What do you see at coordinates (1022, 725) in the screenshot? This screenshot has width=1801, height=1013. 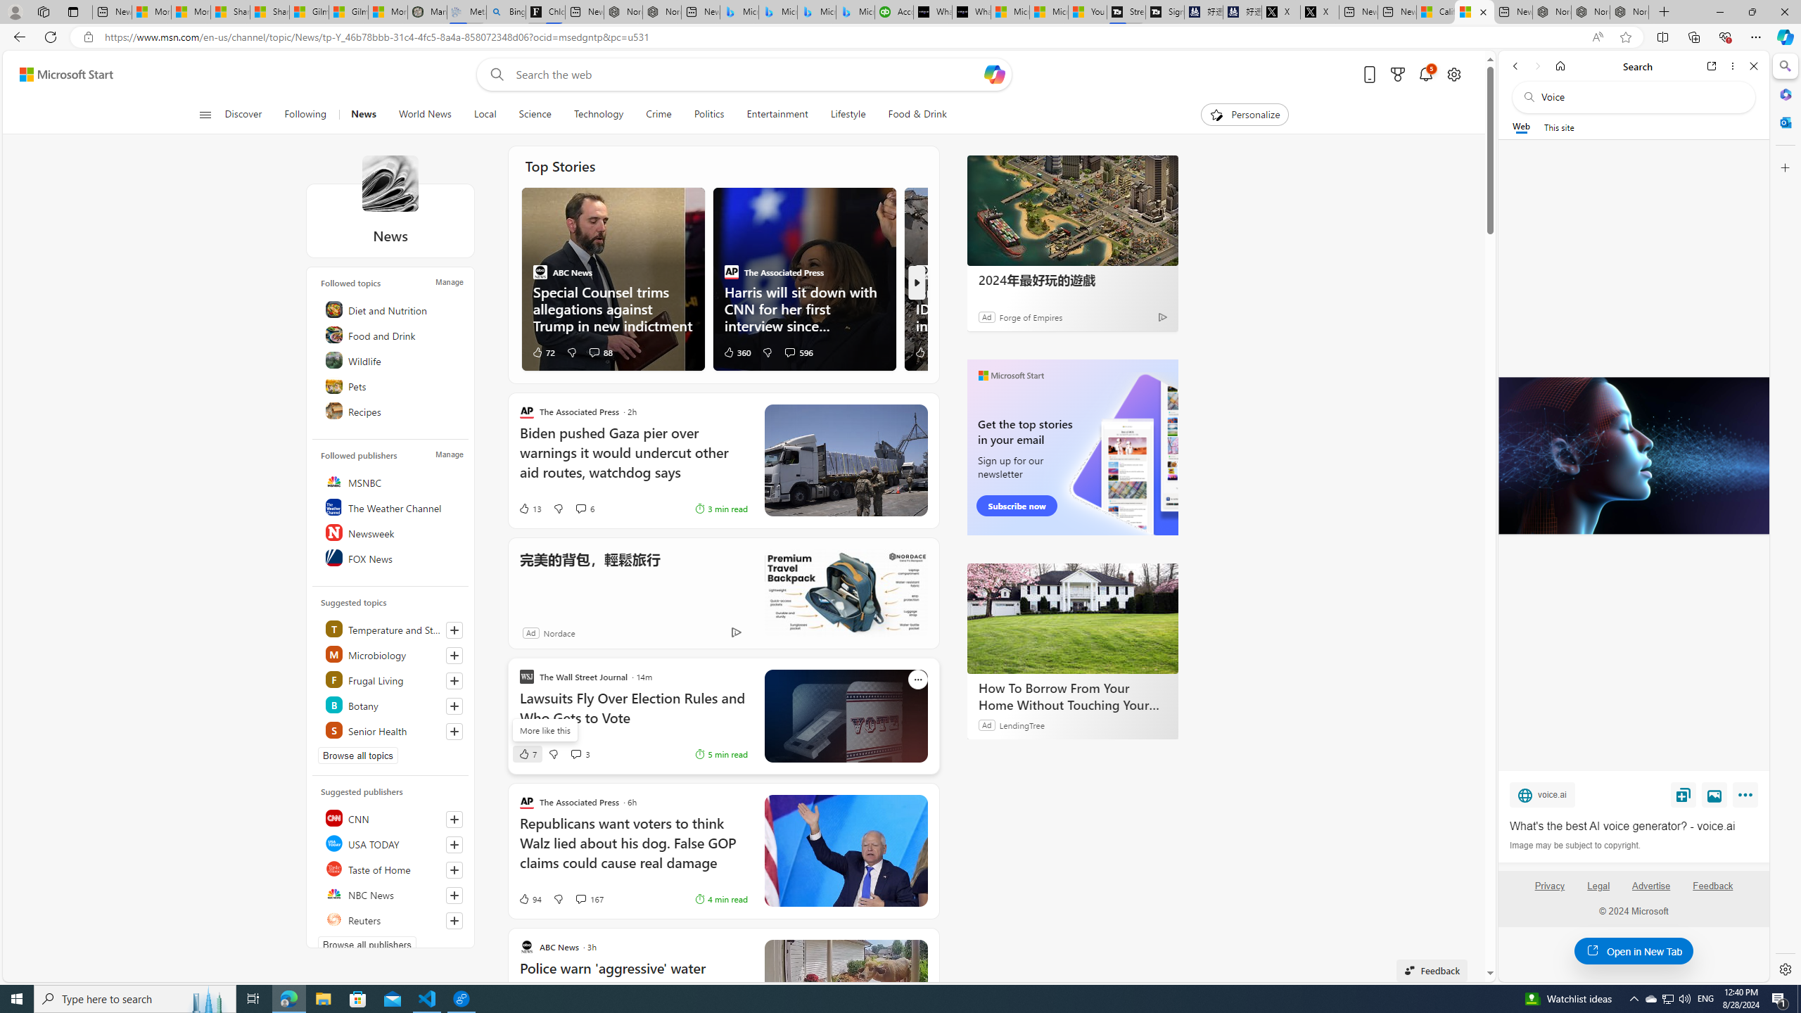 I see `LendingTree` at bounding box center [1022, 725].